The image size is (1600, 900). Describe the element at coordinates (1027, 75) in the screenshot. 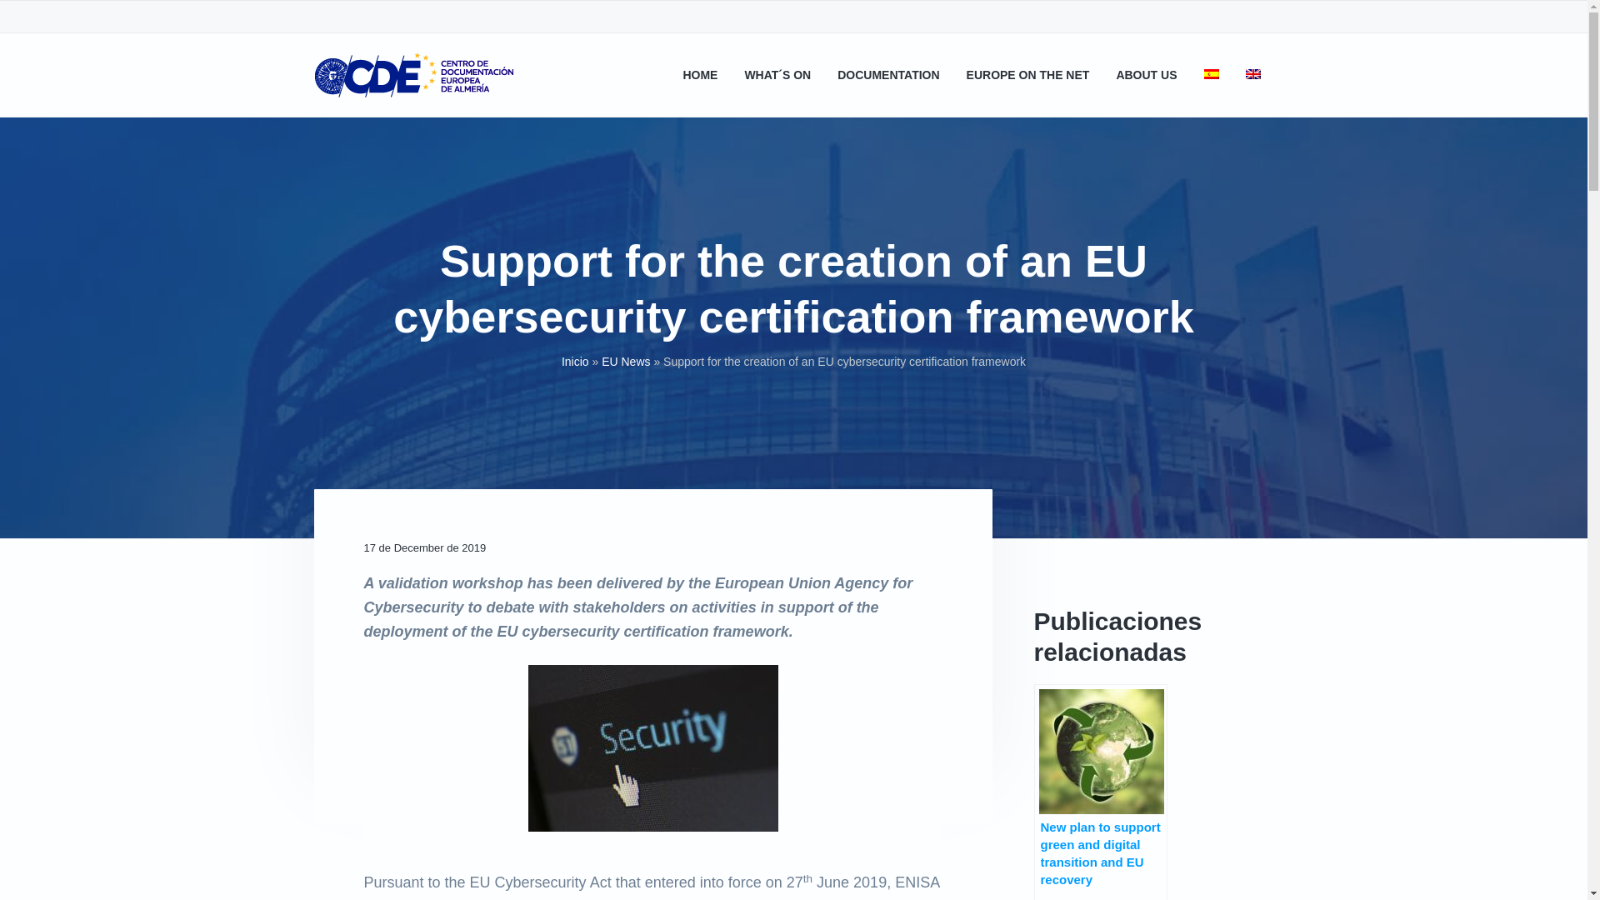

I see `EUROPE ON THE NET` at that location.